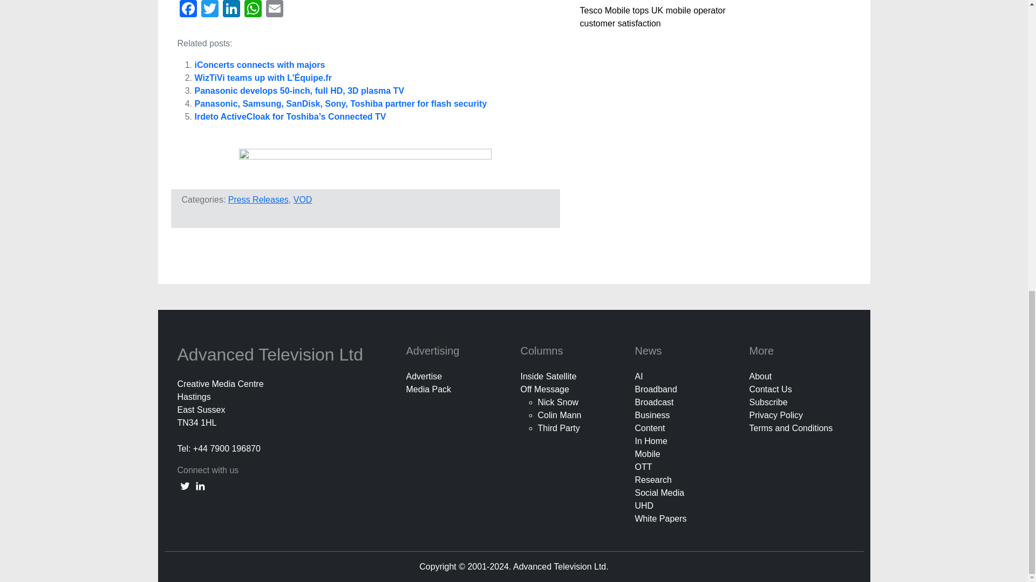 Image resolution: width=1036 pixels, height=582 pixels. Describe the element at coordinates (272, 355) in the screenshot. I see `Advanced Television Ltd ` at that location.